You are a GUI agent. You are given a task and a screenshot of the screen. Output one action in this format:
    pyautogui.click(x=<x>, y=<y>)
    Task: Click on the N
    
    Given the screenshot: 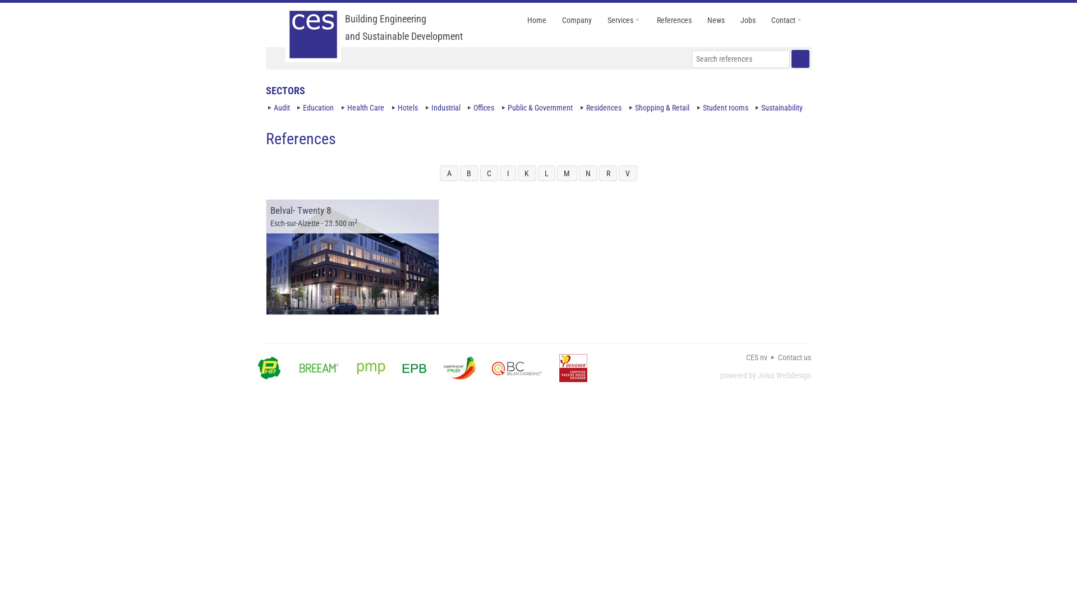 What is the action you would take?
    pyautogui.click(x=588, y=174)
    